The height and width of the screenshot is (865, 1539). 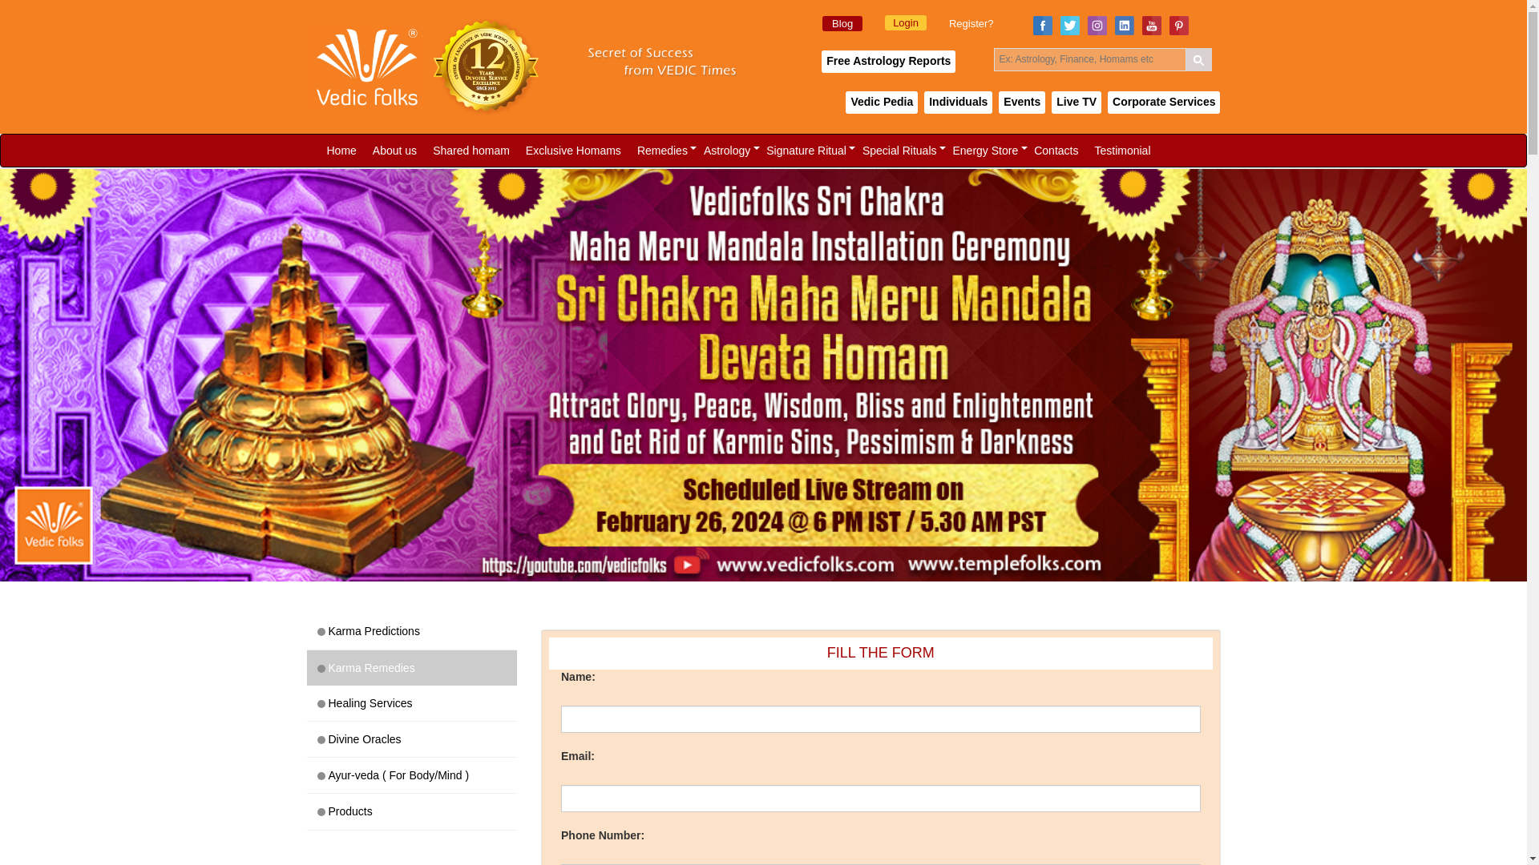 I want to click on Remedies, so click(x=662, y=151).